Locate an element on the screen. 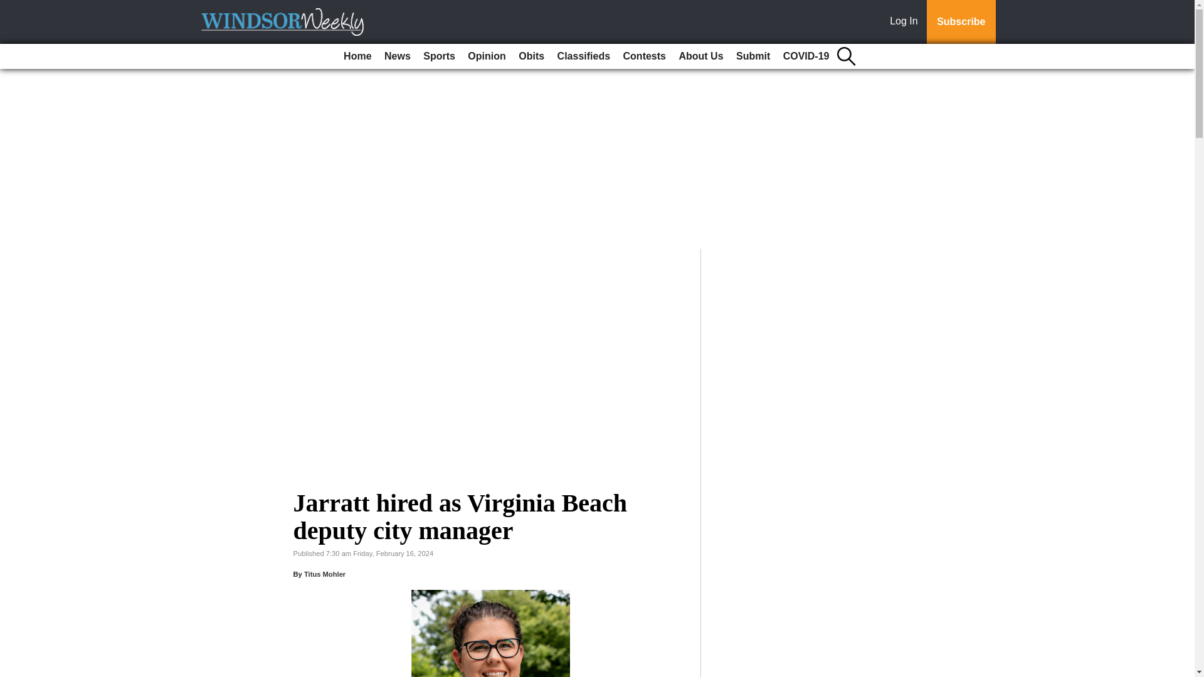 Image resolution: width=1204 pixels, height=677 pixels. Submit is located at coordinates (752, 56).